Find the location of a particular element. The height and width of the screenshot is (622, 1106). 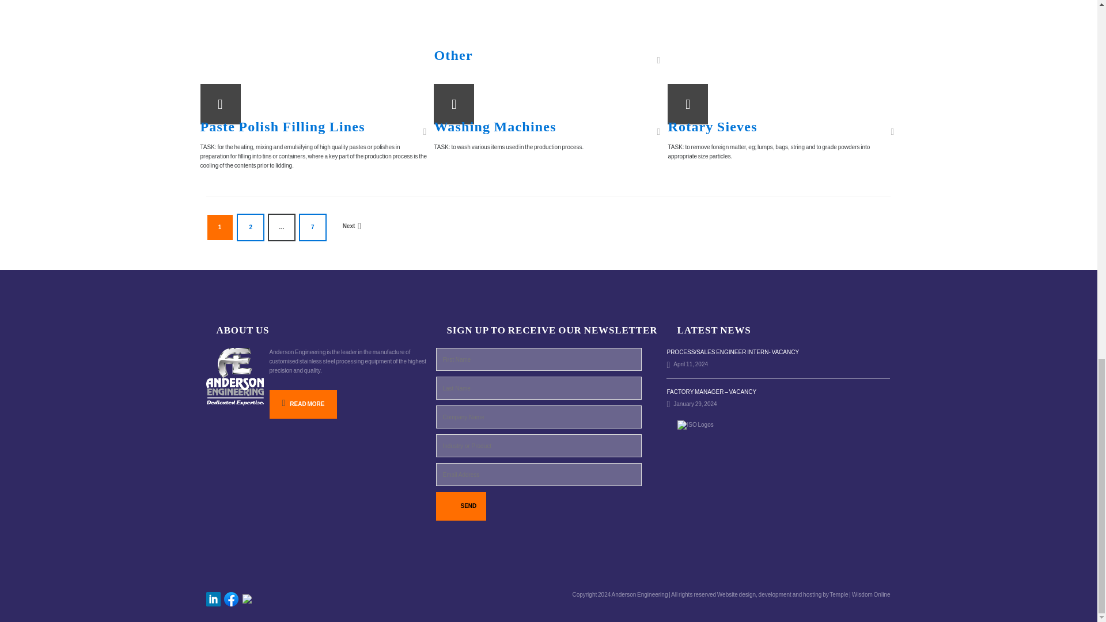

Send is located at coordinates (461, 506).